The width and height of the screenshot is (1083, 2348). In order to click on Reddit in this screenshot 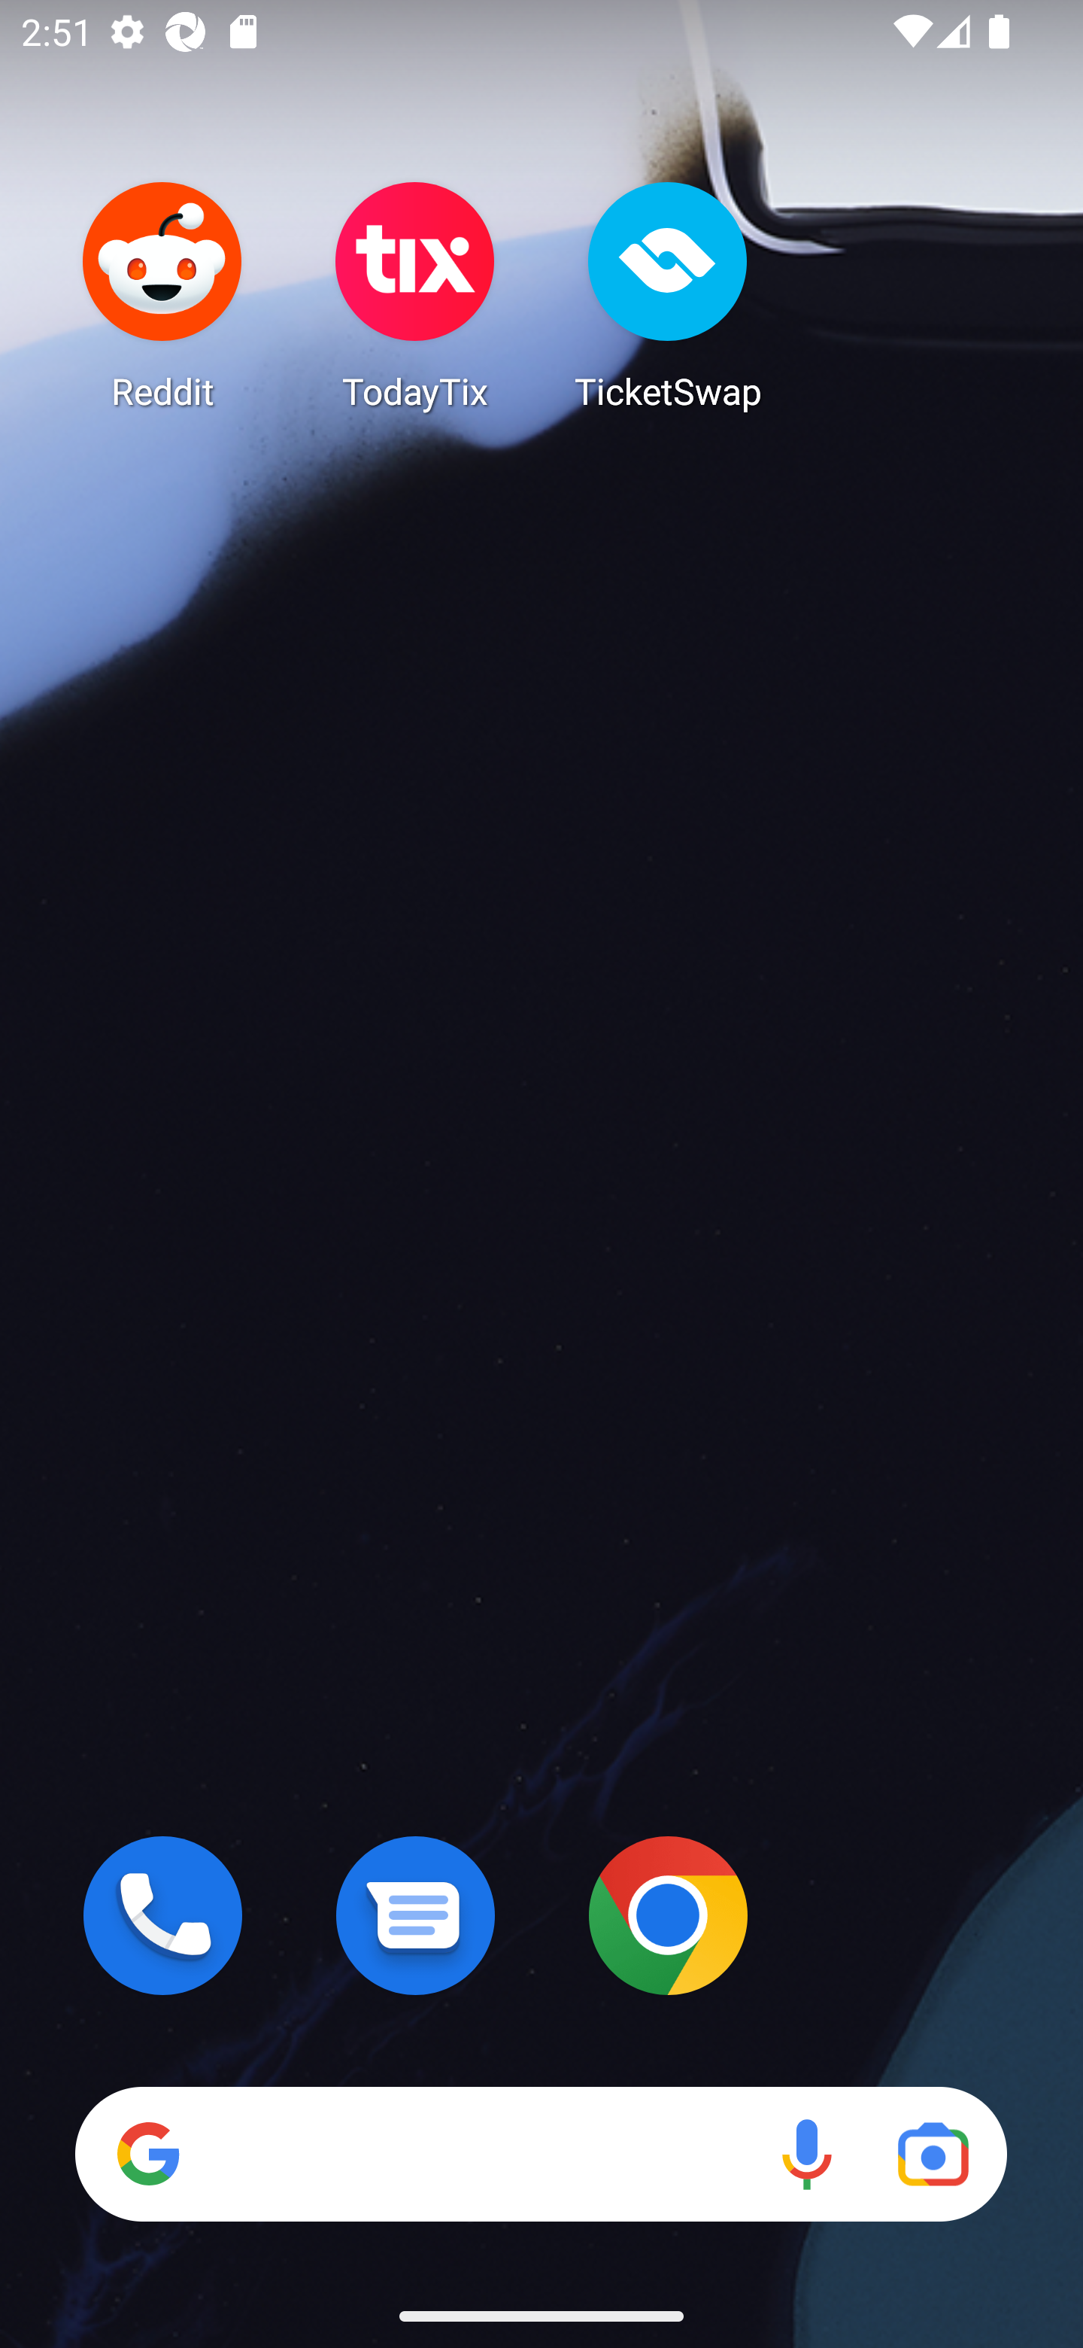, I will do `click(162, 295)`.